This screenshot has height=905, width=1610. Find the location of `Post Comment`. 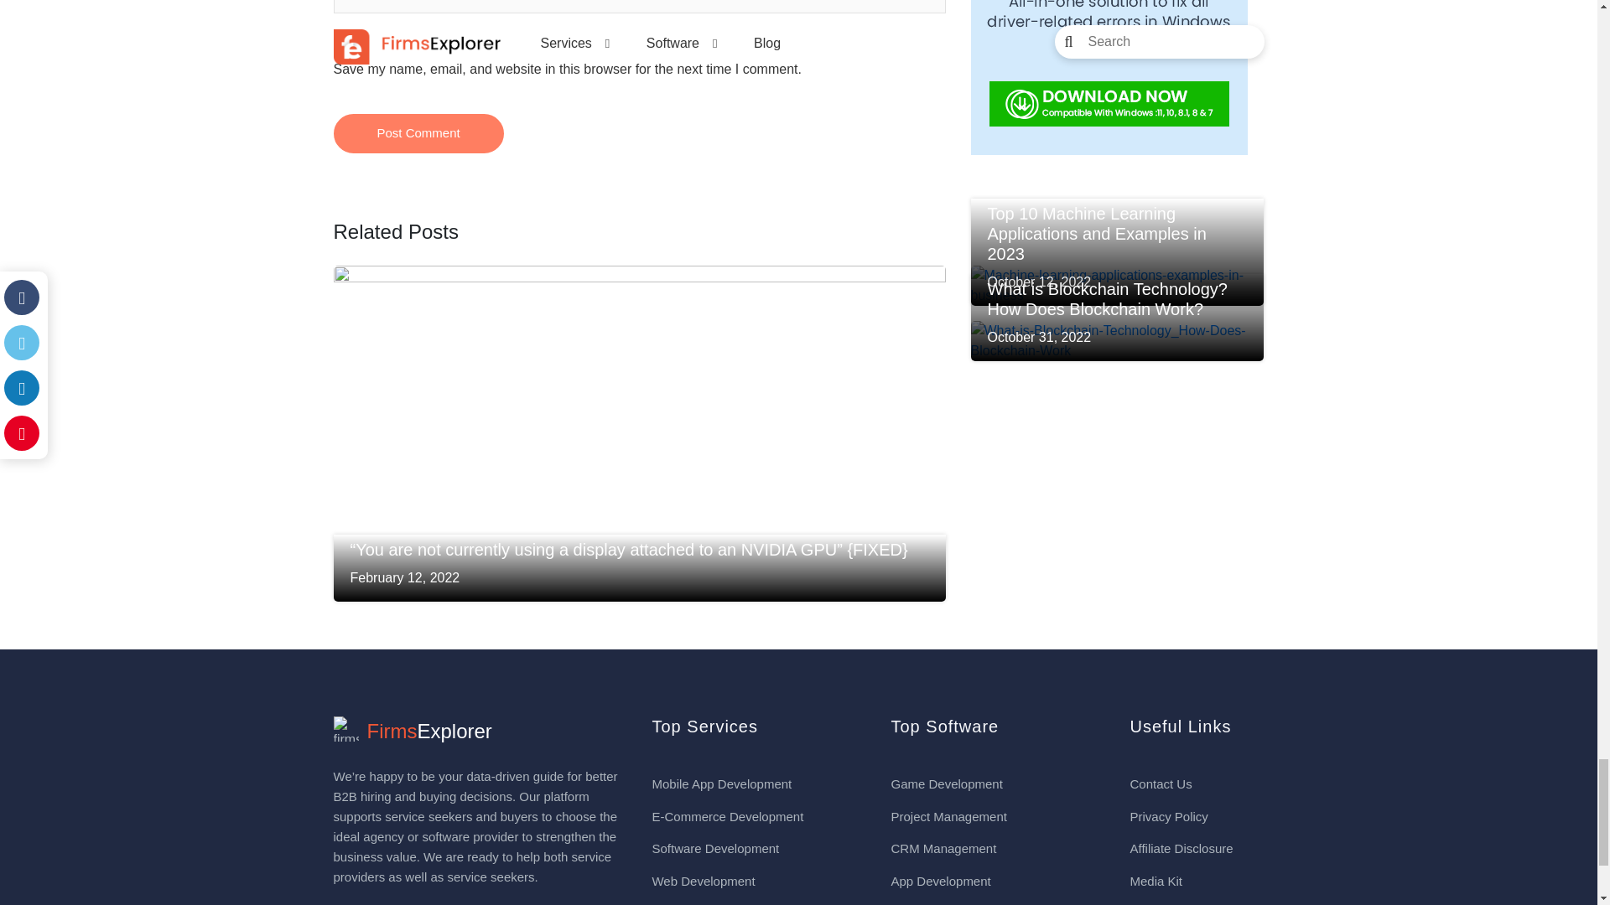

Post Comment is located at coordinates (418, 133).